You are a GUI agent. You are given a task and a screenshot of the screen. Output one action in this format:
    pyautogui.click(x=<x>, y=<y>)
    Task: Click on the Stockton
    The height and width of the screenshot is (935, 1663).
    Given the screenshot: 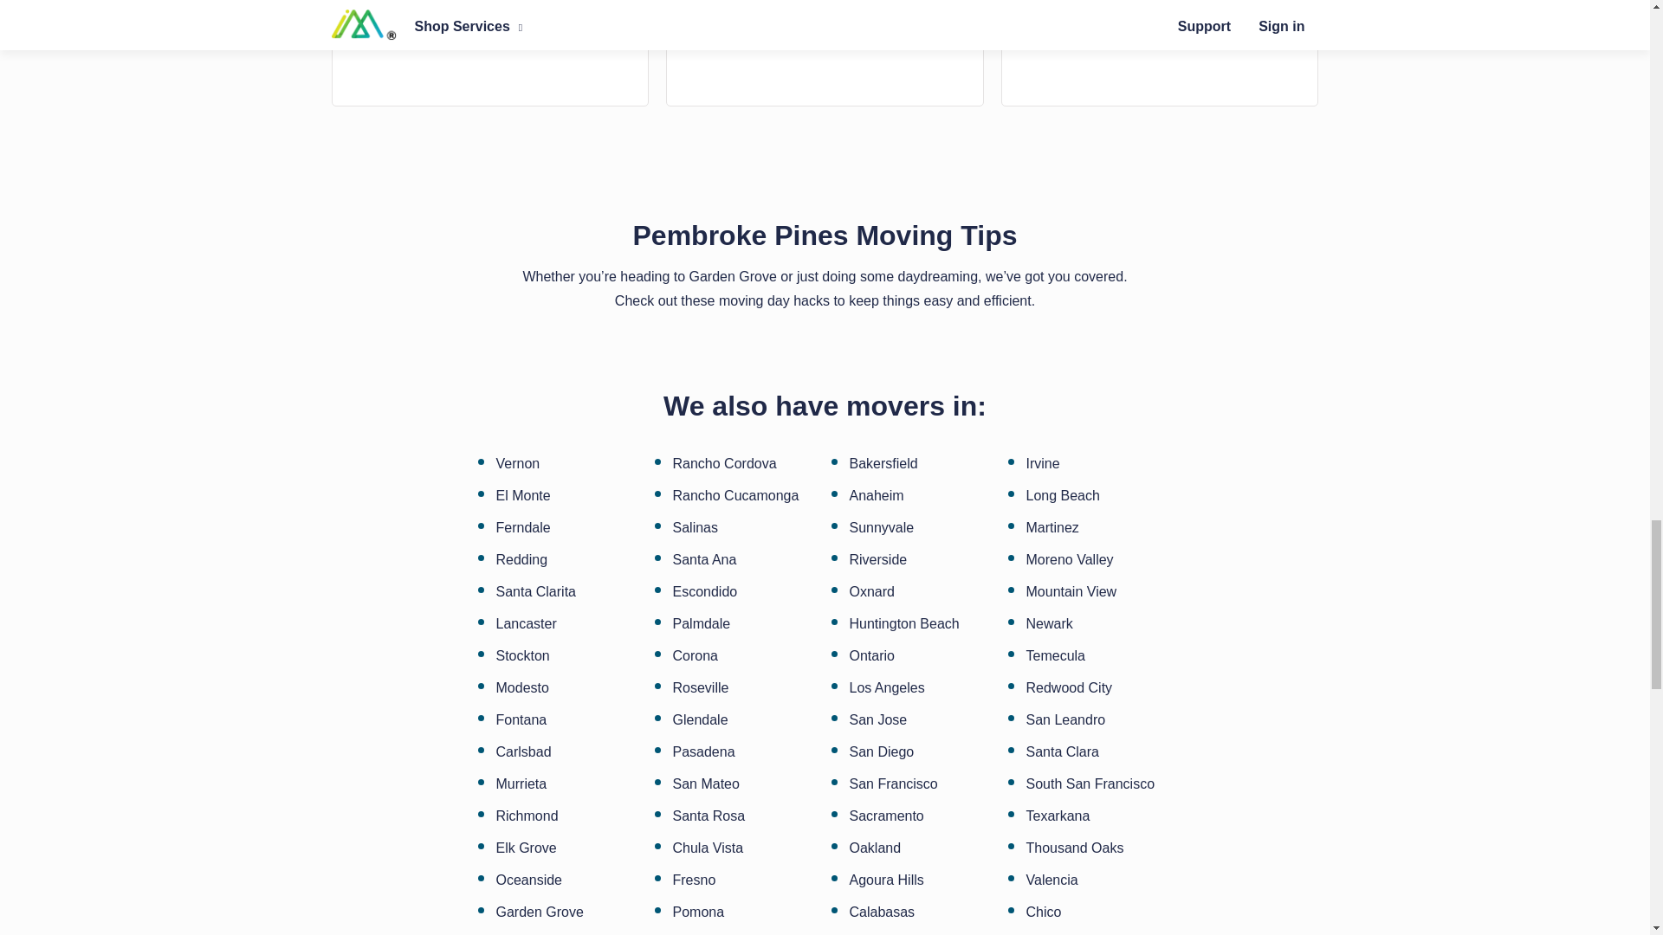 What is the action you would take?
    pyautogui.click(x=521, y=655)
    